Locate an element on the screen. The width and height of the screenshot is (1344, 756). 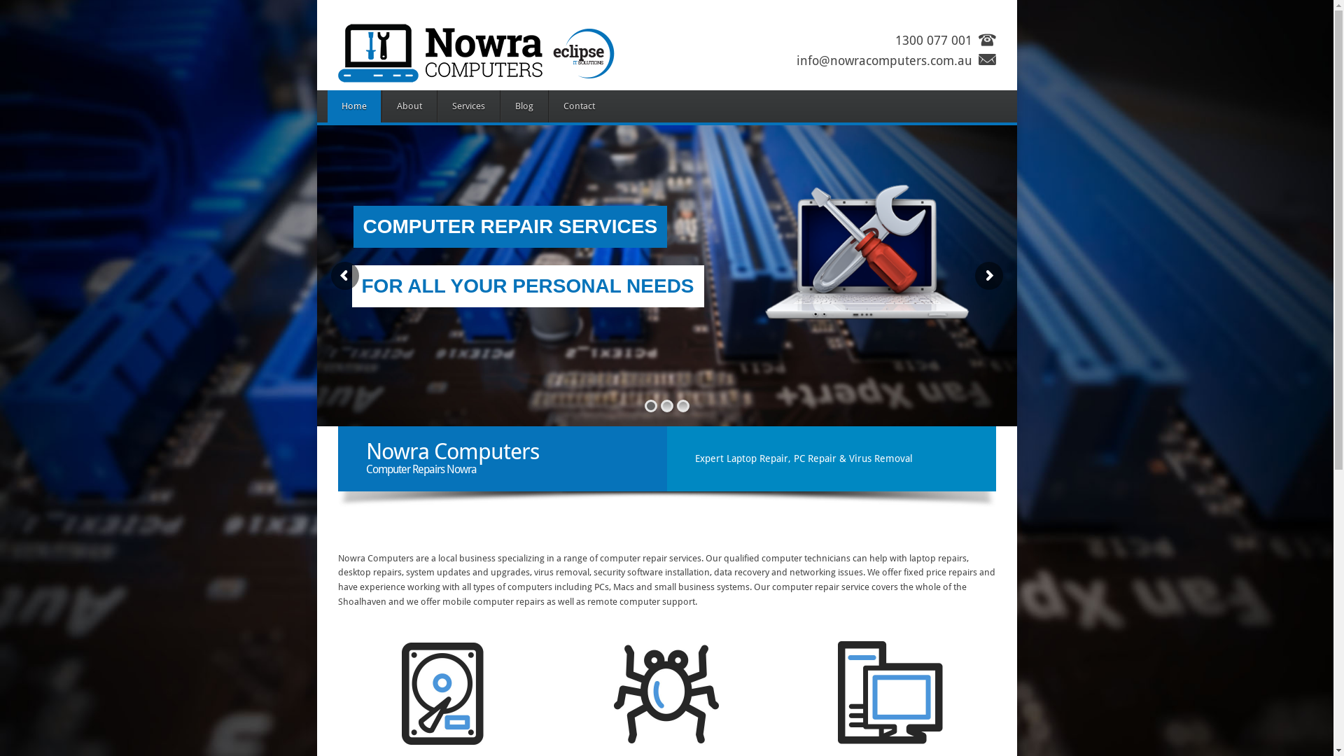
info@nowracomputers.com.au is located at coordinates (885, 60).